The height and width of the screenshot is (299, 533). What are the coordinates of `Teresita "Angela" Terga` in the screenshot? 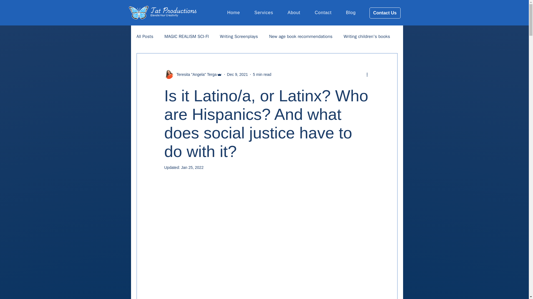 It's located at (195, 74).